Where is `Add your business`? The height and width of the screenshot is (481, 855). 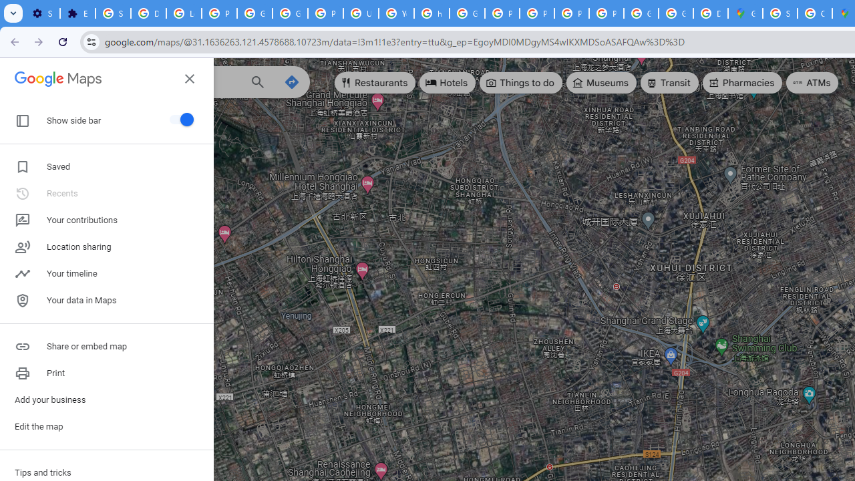
Add your business is located at coordinates (107, 399).